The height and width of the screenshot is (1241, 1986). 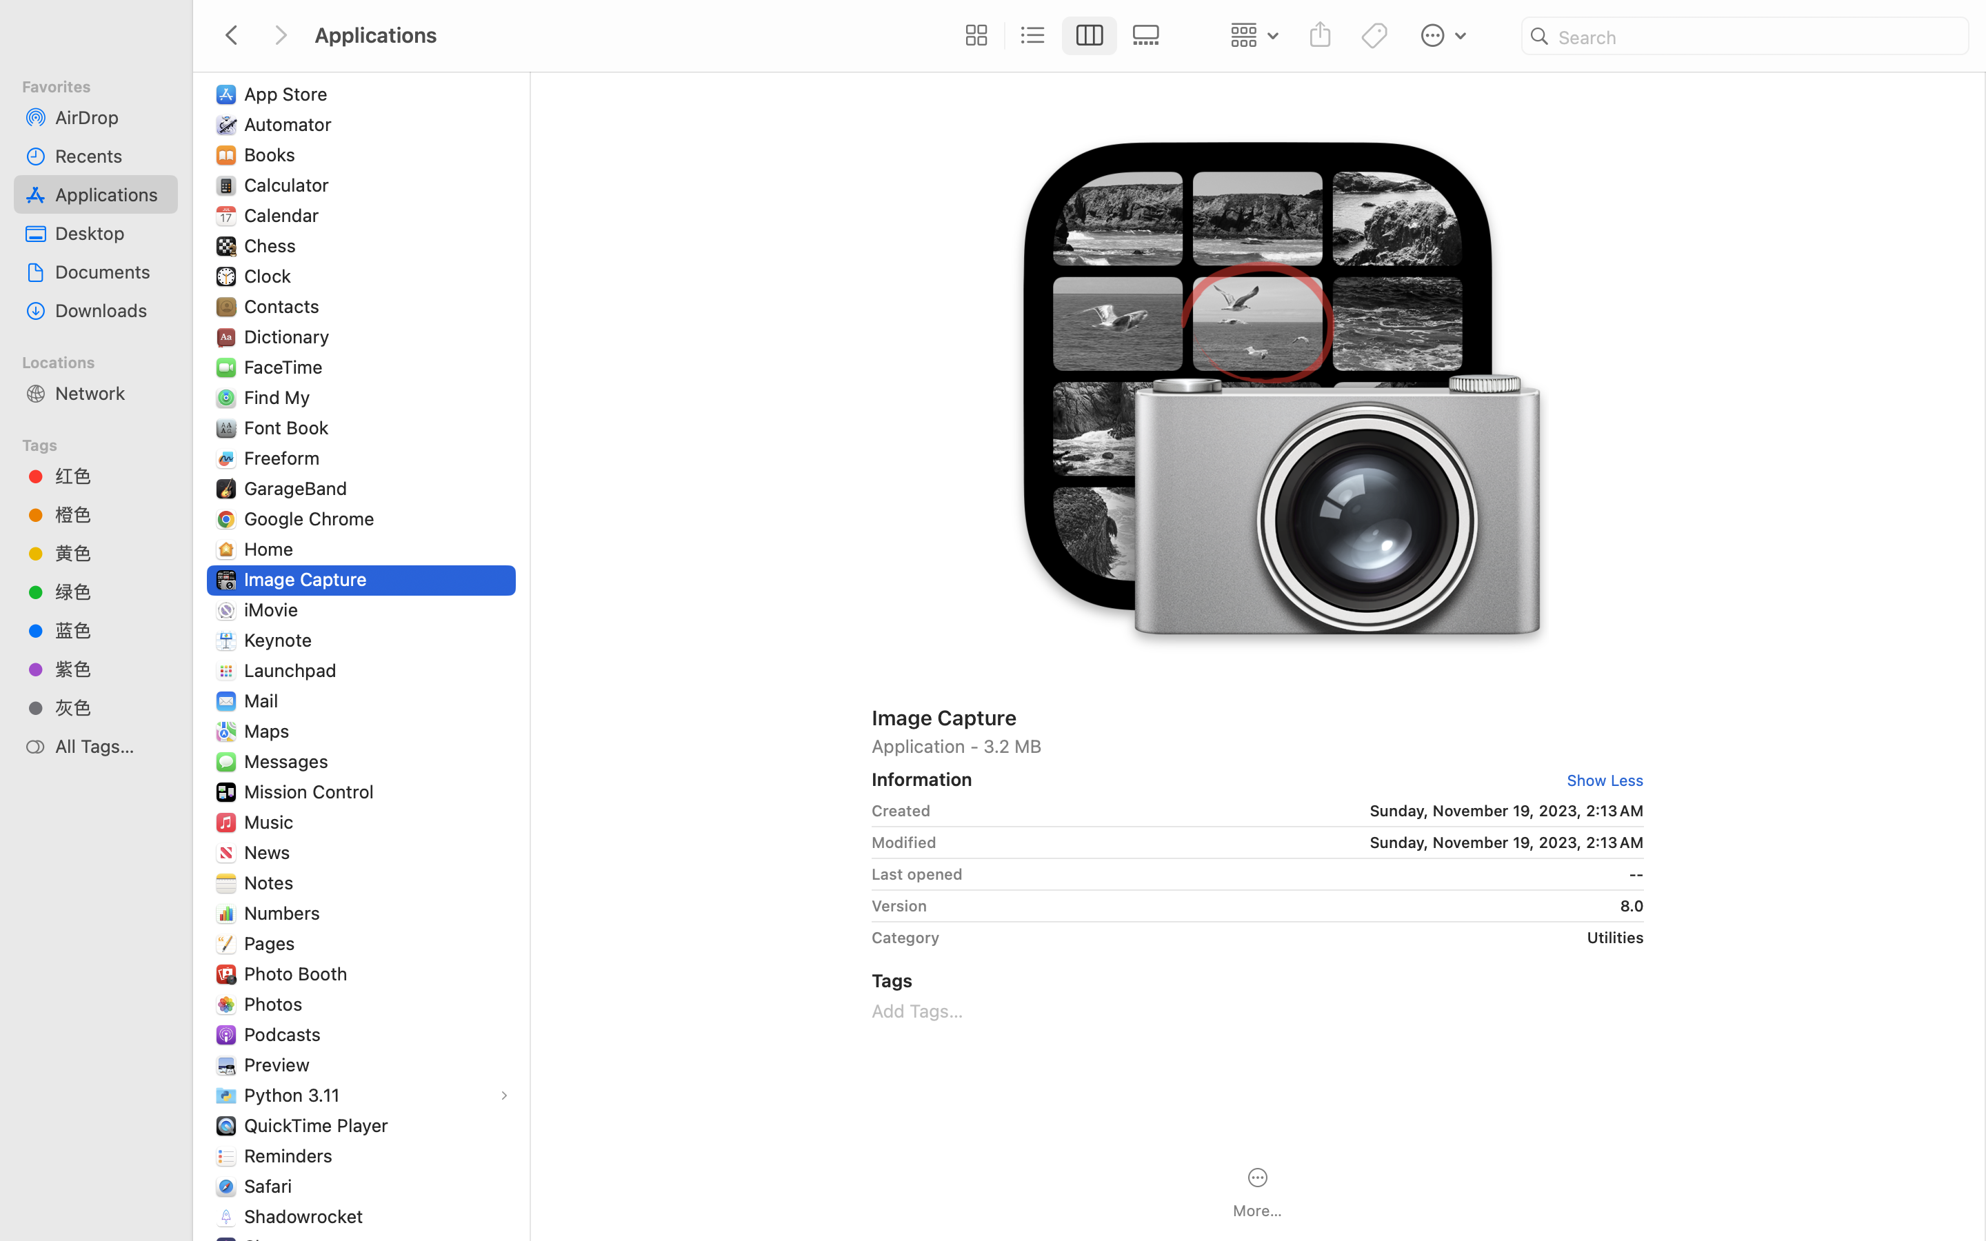 What do you see at coordinates (263, 700) in the screenshot?
I see `Mail` at bounding box center [263, 700].